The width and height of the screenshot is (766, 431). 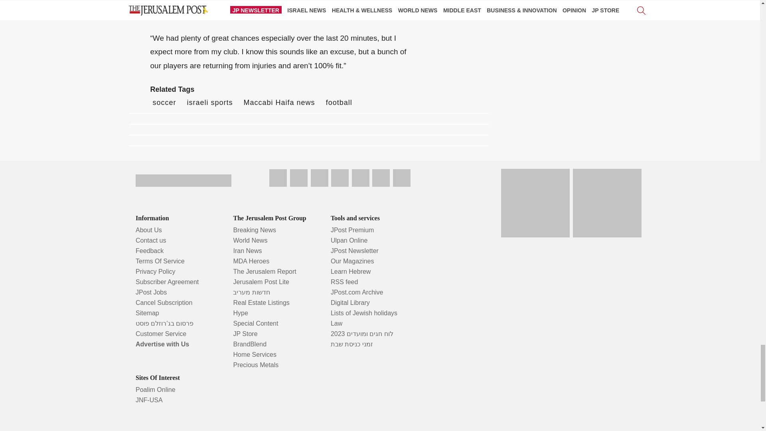 What do you see at coordinates (164, 102) in the screenshot?
I see `soccer` at bounding box center [164, 102].